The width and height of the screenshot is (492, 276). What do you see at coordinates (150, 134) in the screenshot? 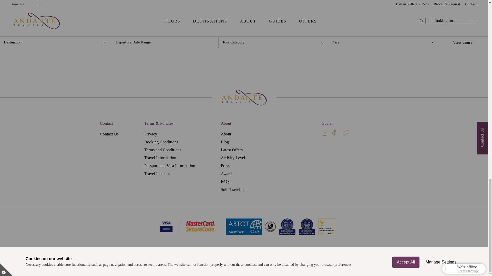
I see `Privacy` at bounding box center [150, 134].